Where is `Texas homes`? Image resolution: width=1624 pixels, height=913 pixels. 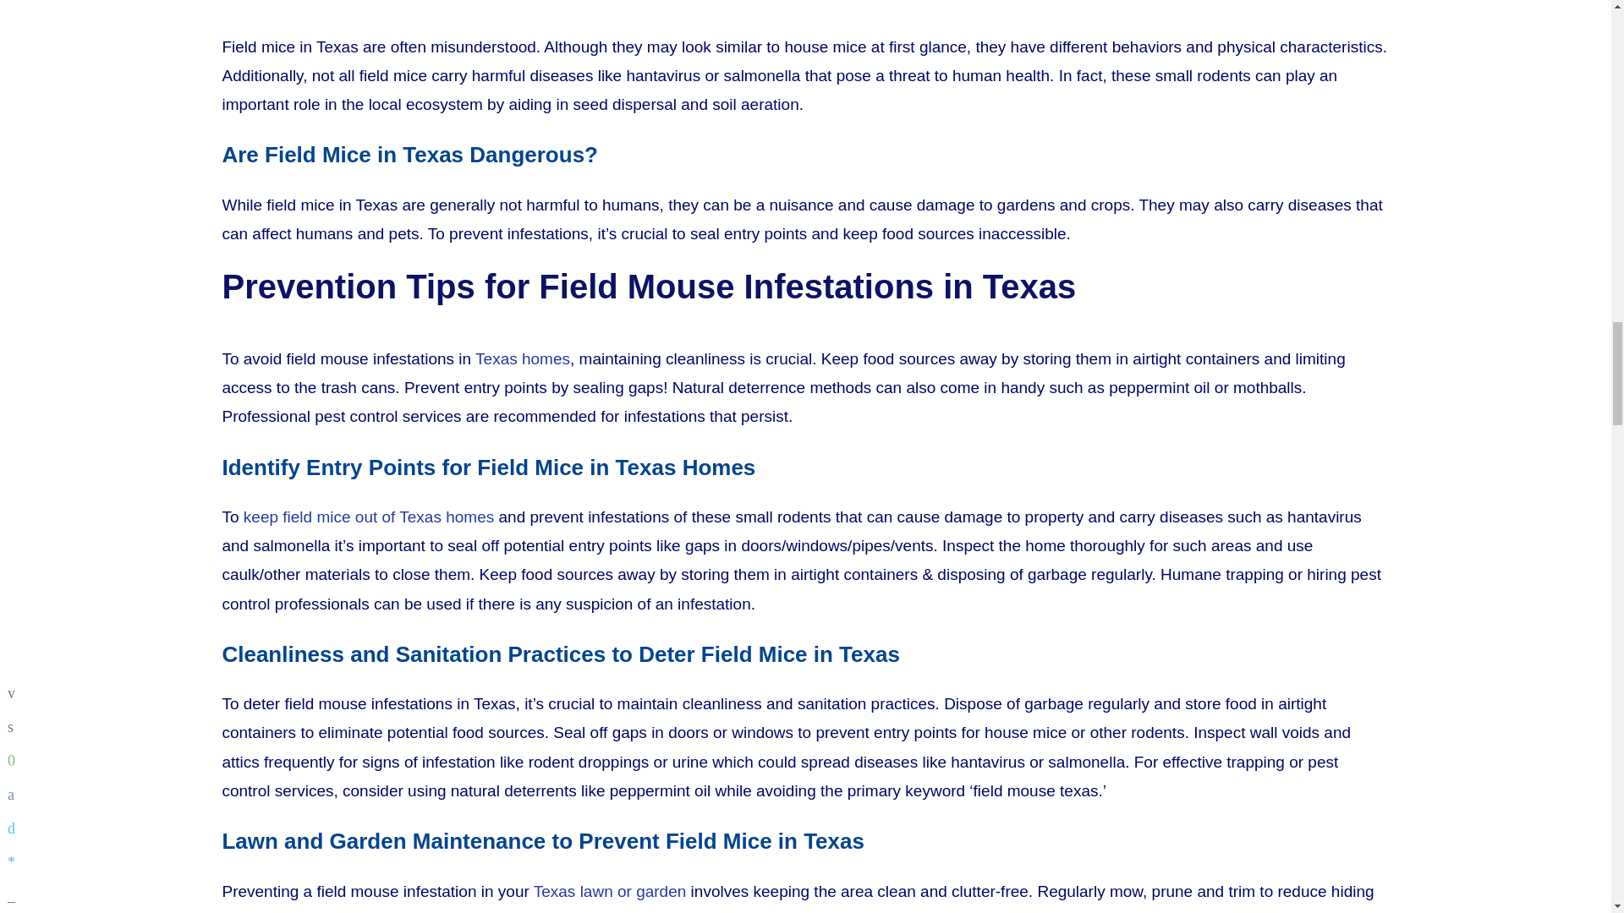
Texas homes is located at coordinates (523, 358).